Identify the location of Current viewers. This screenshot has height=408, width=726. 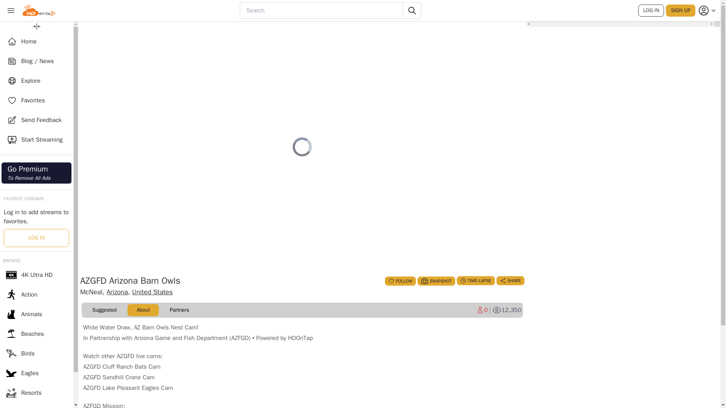
(482, 310).